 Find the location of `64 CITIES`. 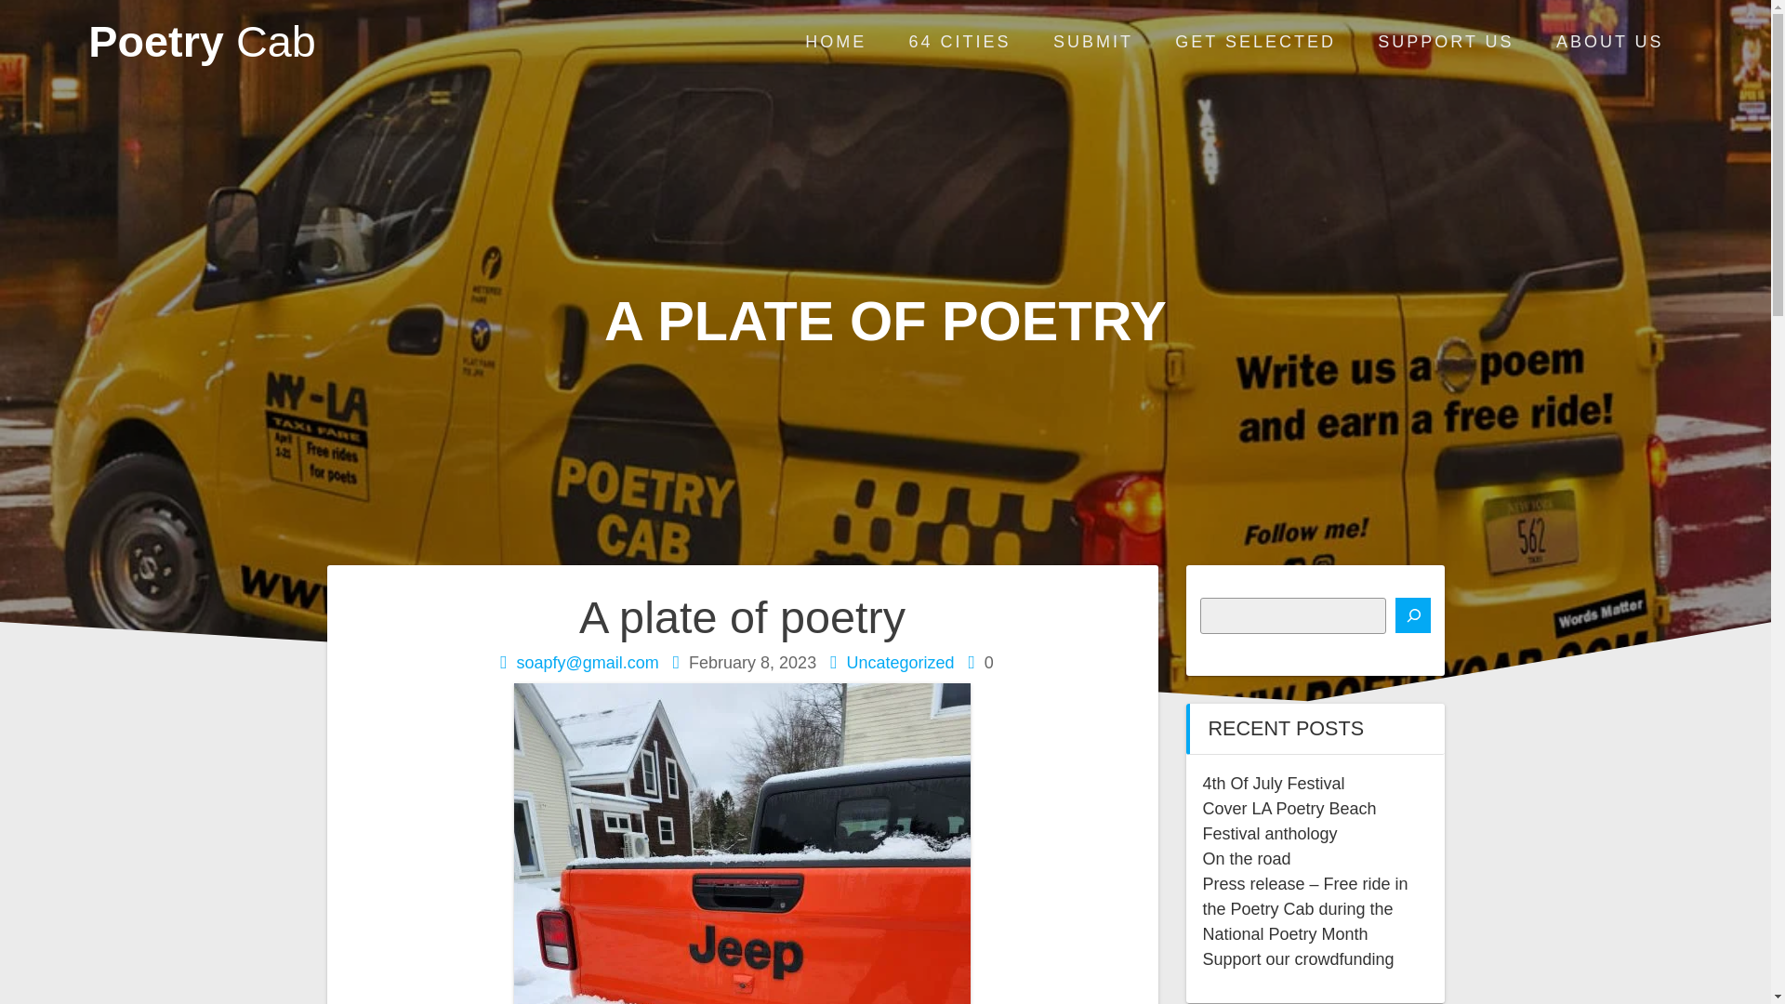

64 CITIES is located at coordinates (959, 43).